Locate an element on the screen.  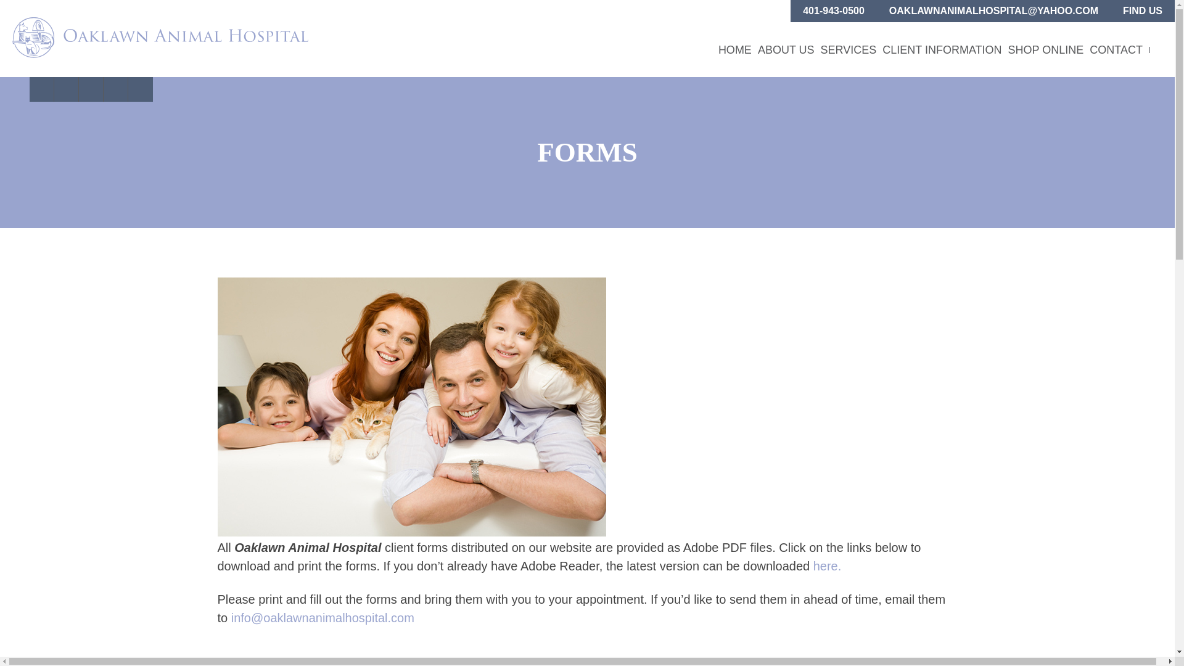
ABOUT US is located at coordinates (786, 49).